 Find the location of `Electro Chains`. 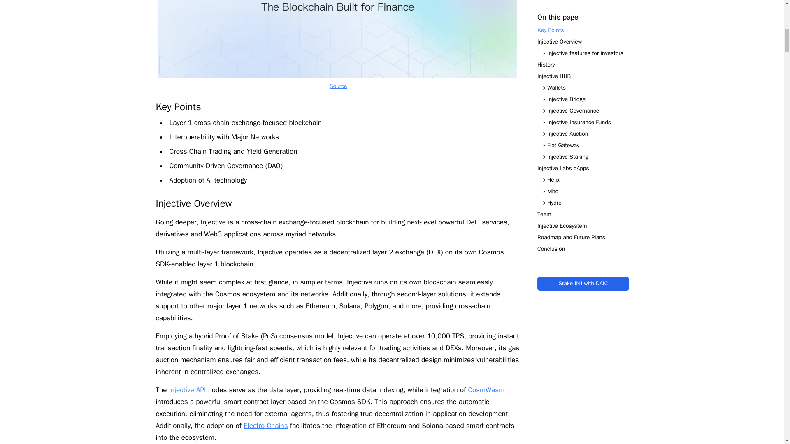

Electro Chains is located at coordinates (266, 425).